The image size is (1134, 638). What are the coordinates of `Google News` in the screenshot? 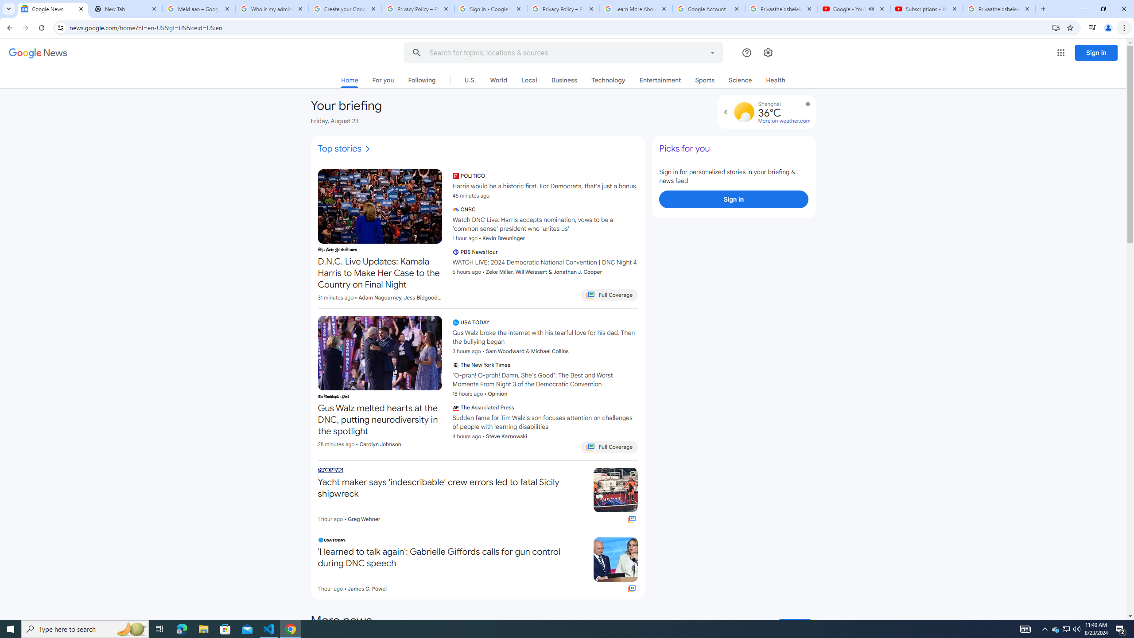 It's located at (52, 9).